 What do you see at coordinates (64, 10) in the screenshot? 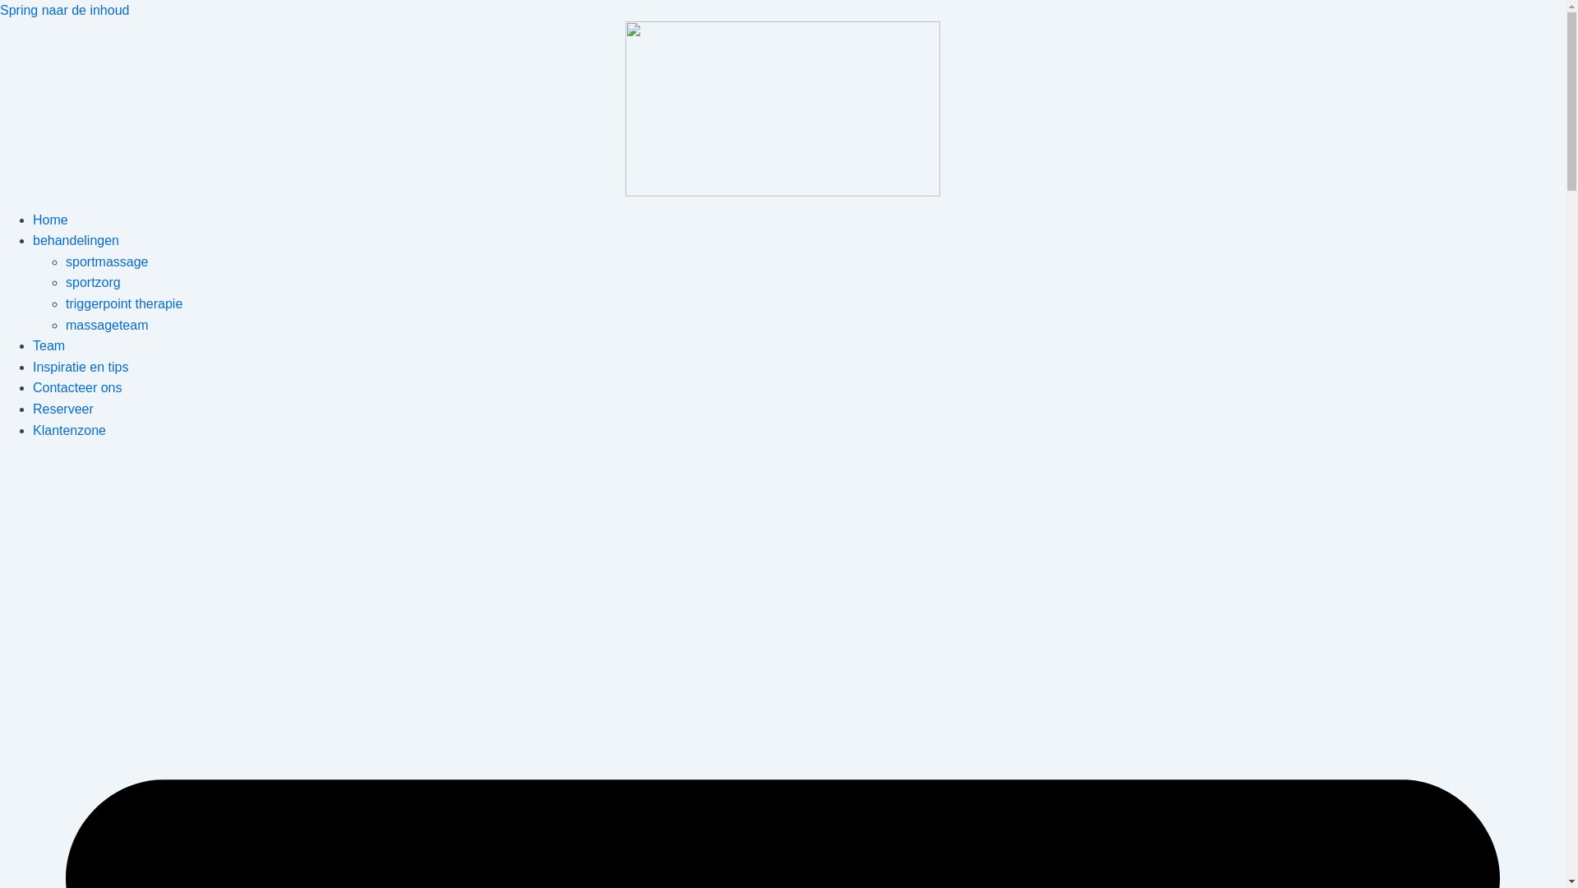
I see `Spring naar de inhoud` at bounding box center [64, 10].